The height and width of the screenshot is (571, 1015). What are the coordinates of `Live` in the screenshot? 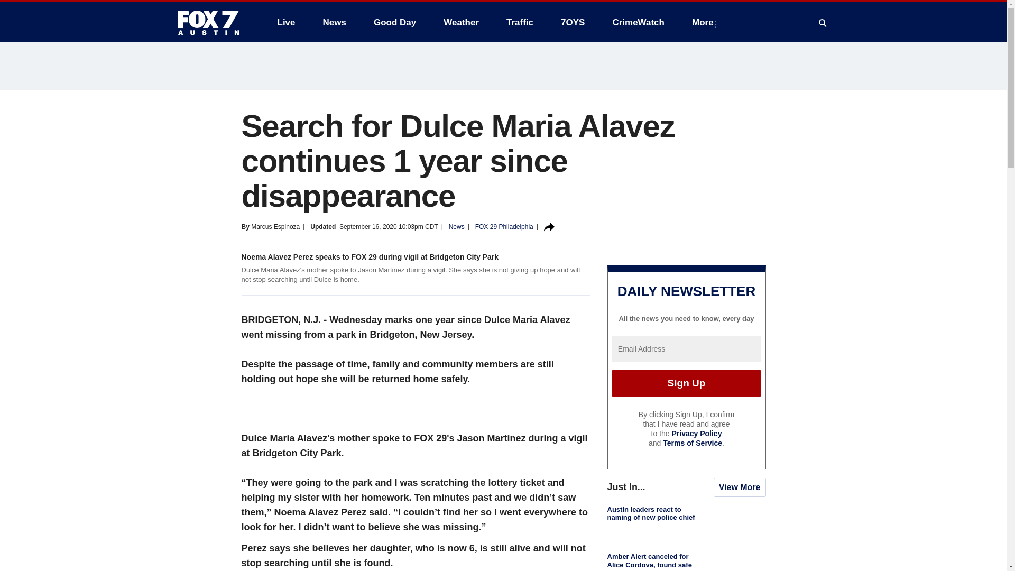 It's located at (286, 22).